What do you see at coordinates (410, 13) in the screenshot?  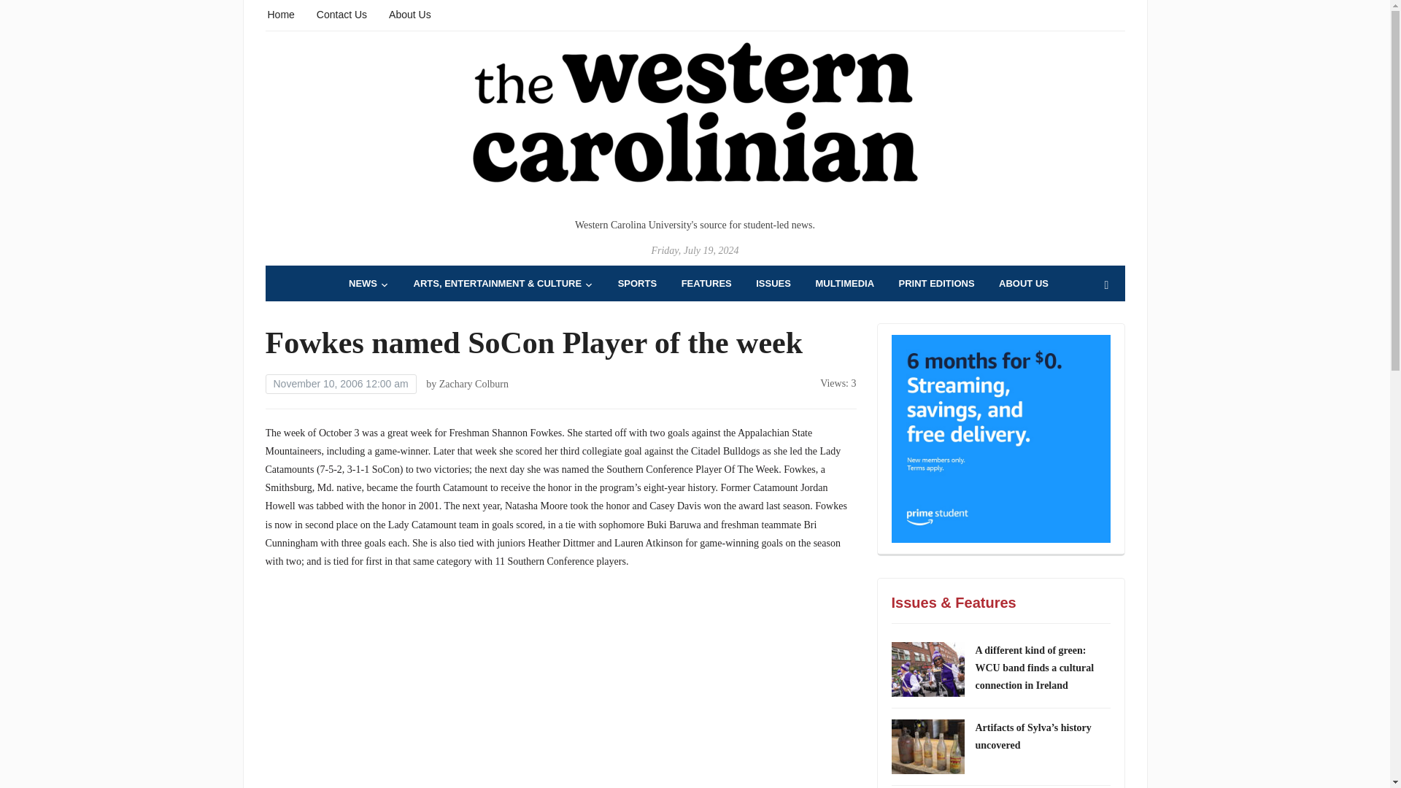 I see `About Us` at bounding box center [410, 13].